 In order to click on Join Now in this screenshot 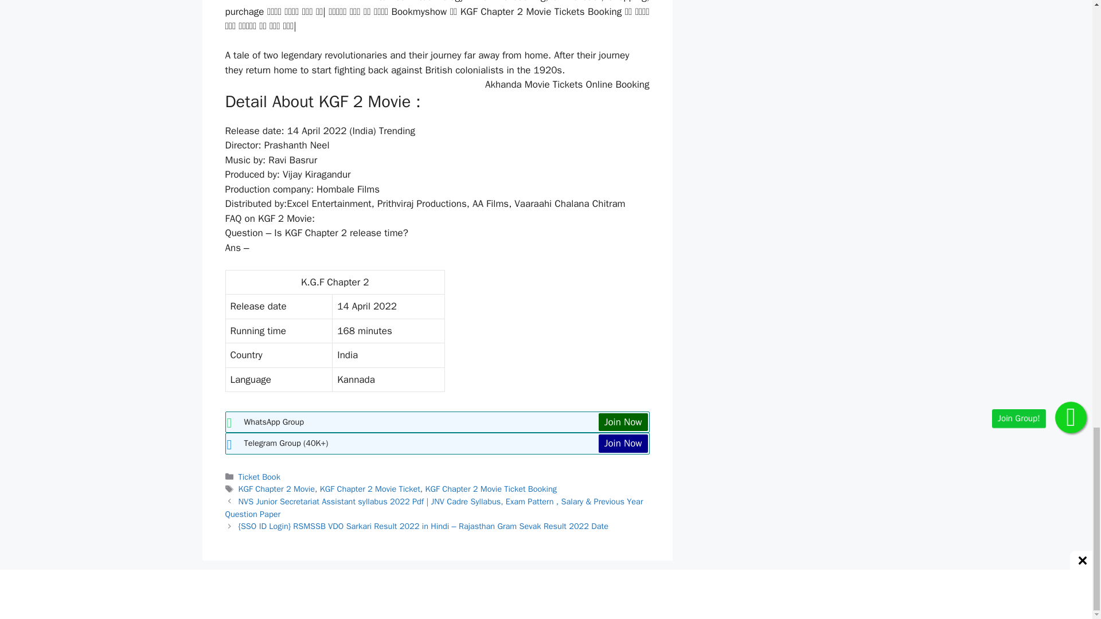, I will do `click(623, 444)`.